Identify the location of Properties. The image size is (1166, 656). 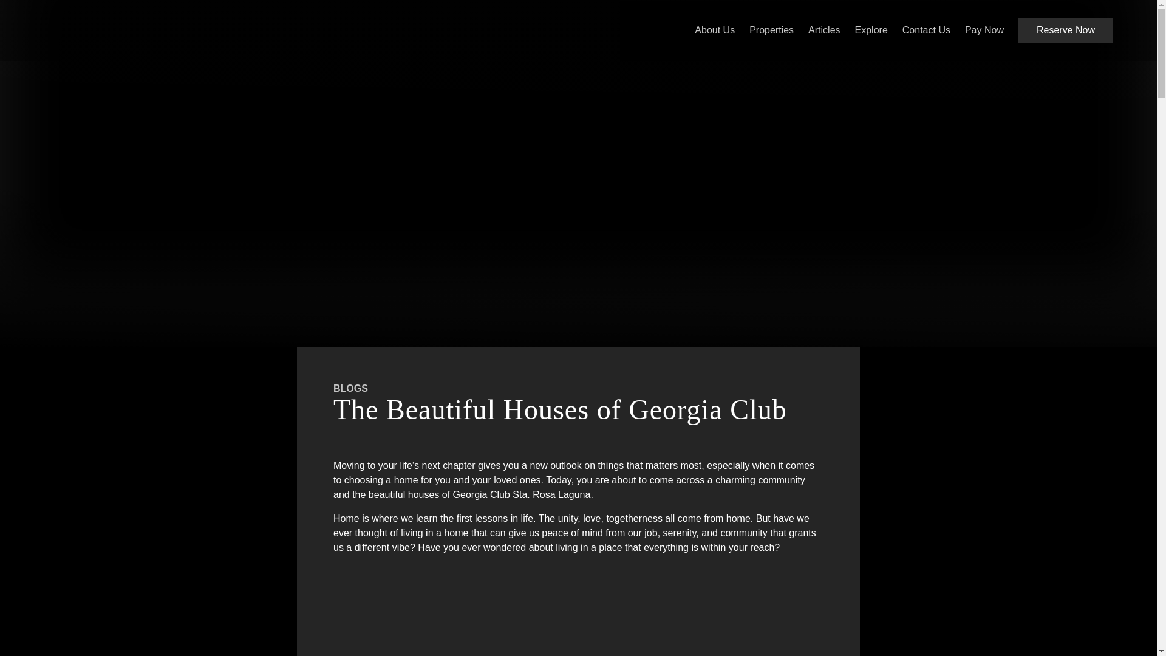
(771, 30).